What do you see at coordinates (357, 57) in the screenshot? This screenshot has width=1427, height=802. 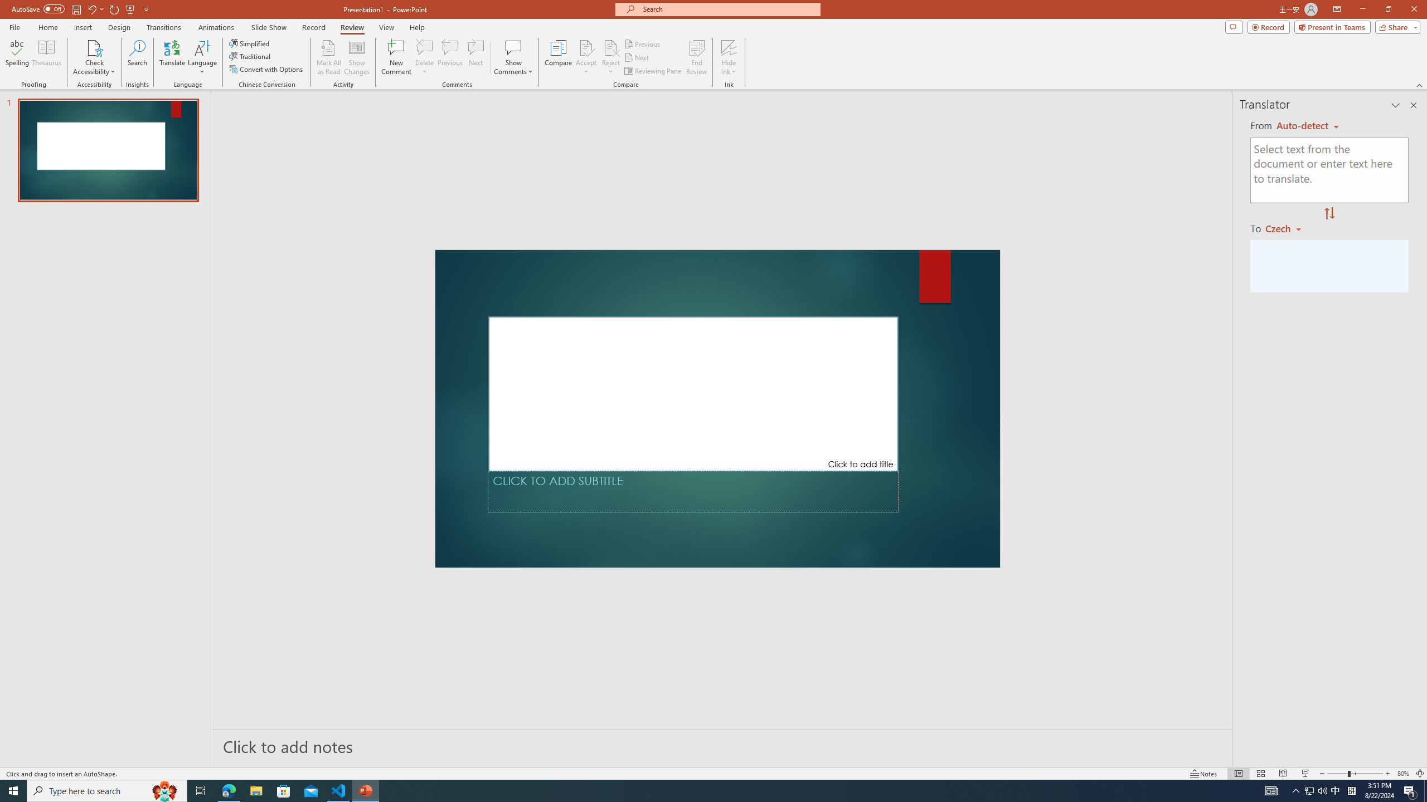 I see `Show Changes` at bounding box center [357, 57].